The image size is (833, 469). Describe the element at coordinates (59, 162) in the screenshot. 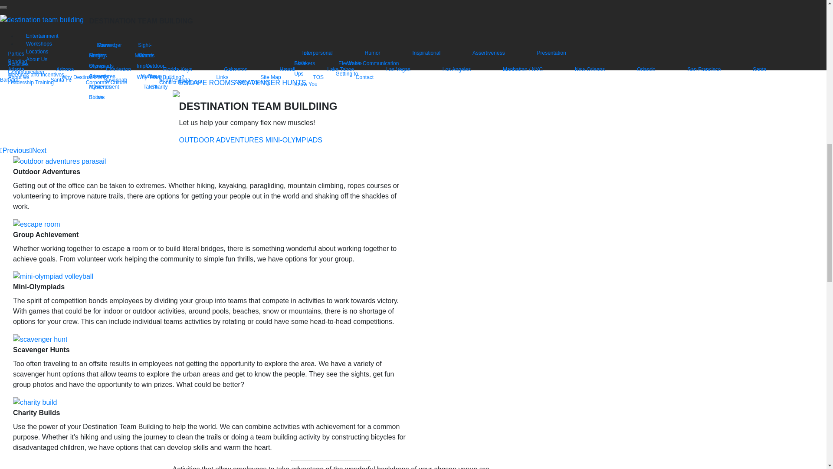

I see `outdoor adventures` at that location.